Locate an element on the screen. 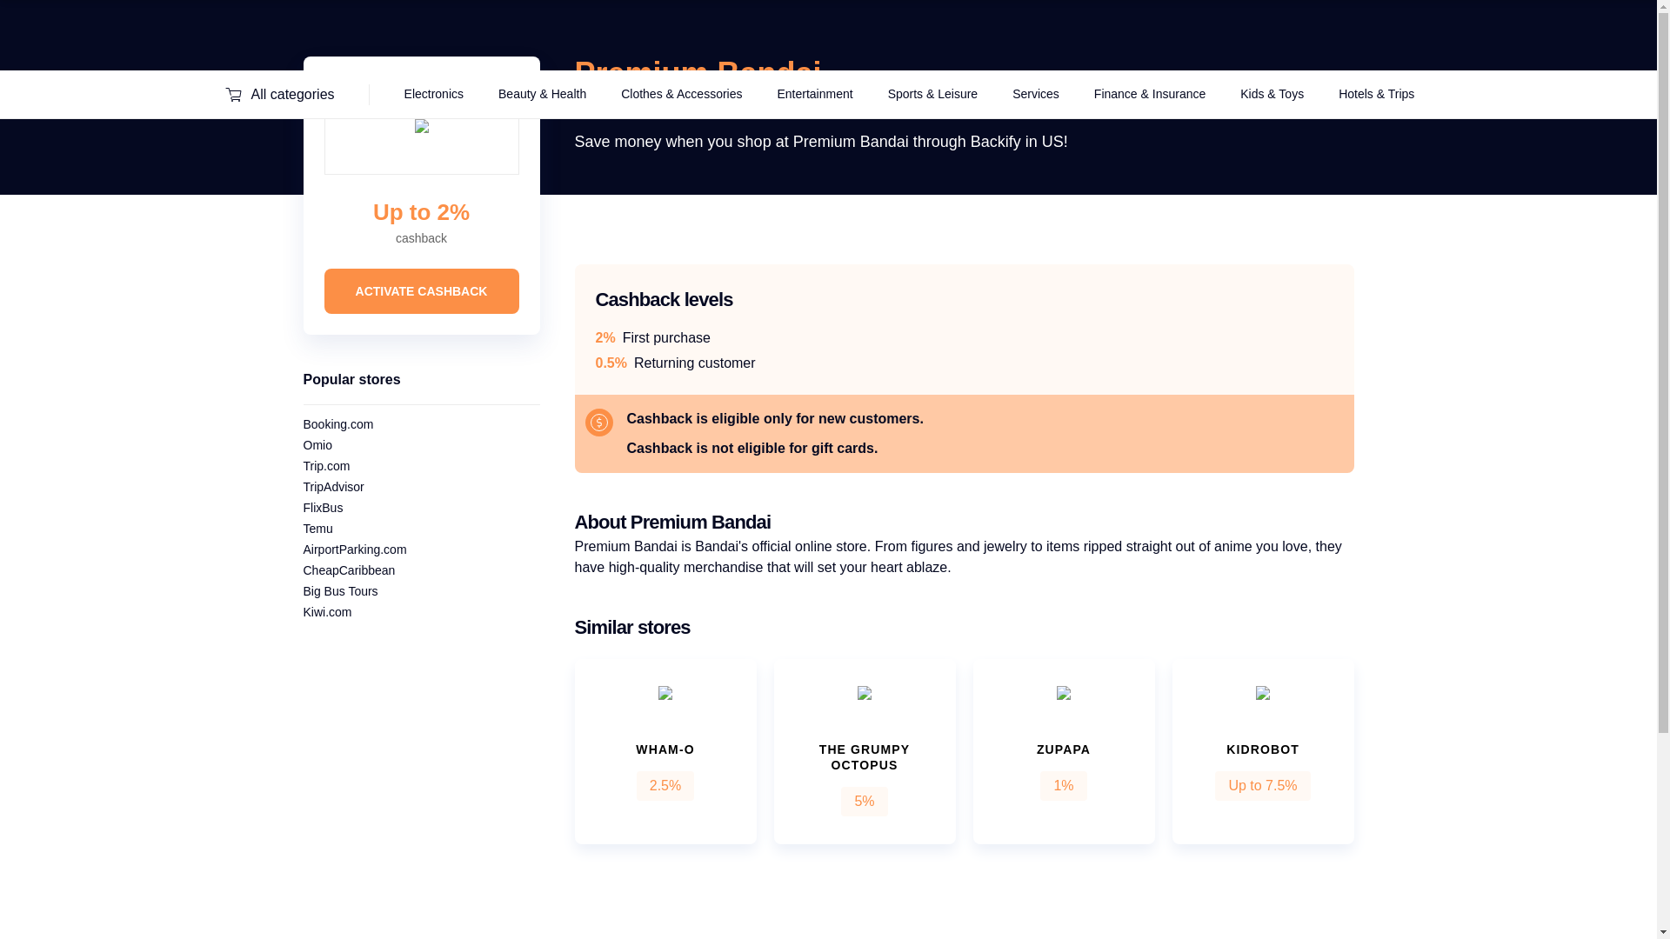 The image size is (1670, 939). TripAdvisor is located at coordinates (332, 487).